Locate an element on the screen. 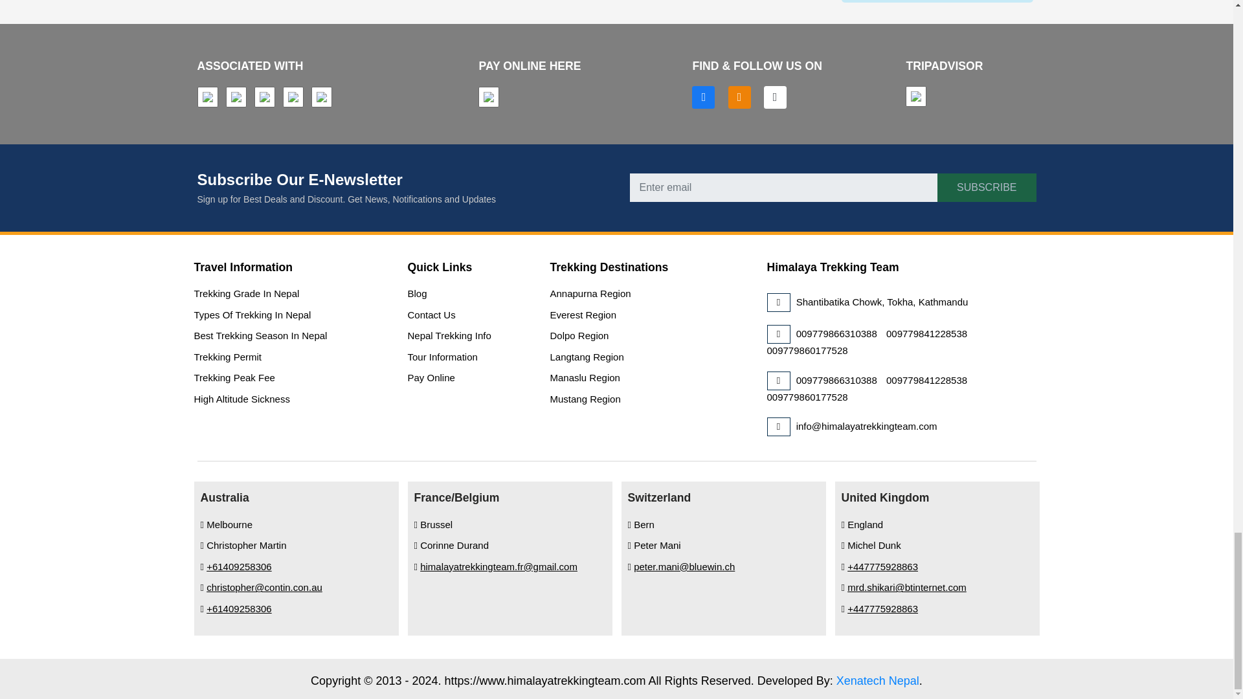 The width and height of the screenshot is (1243, 699). Associated With is located at coordinates (238, 98).